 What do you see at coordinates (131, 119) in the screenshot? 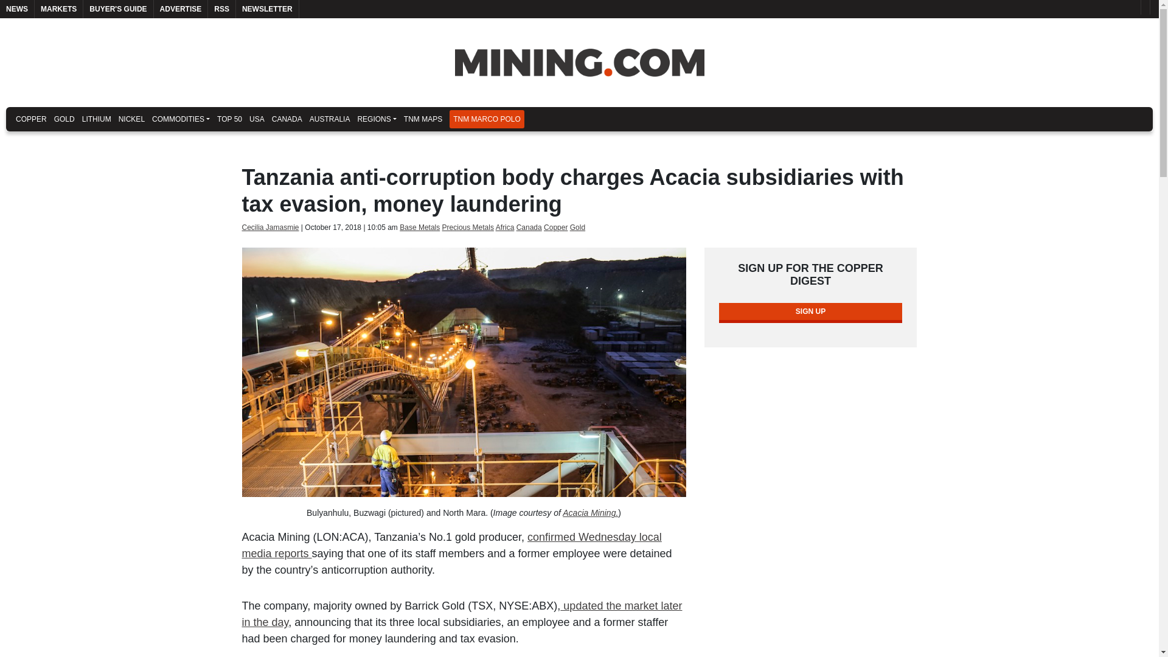
I see `NICKEL` at bounding box center [131, 119].